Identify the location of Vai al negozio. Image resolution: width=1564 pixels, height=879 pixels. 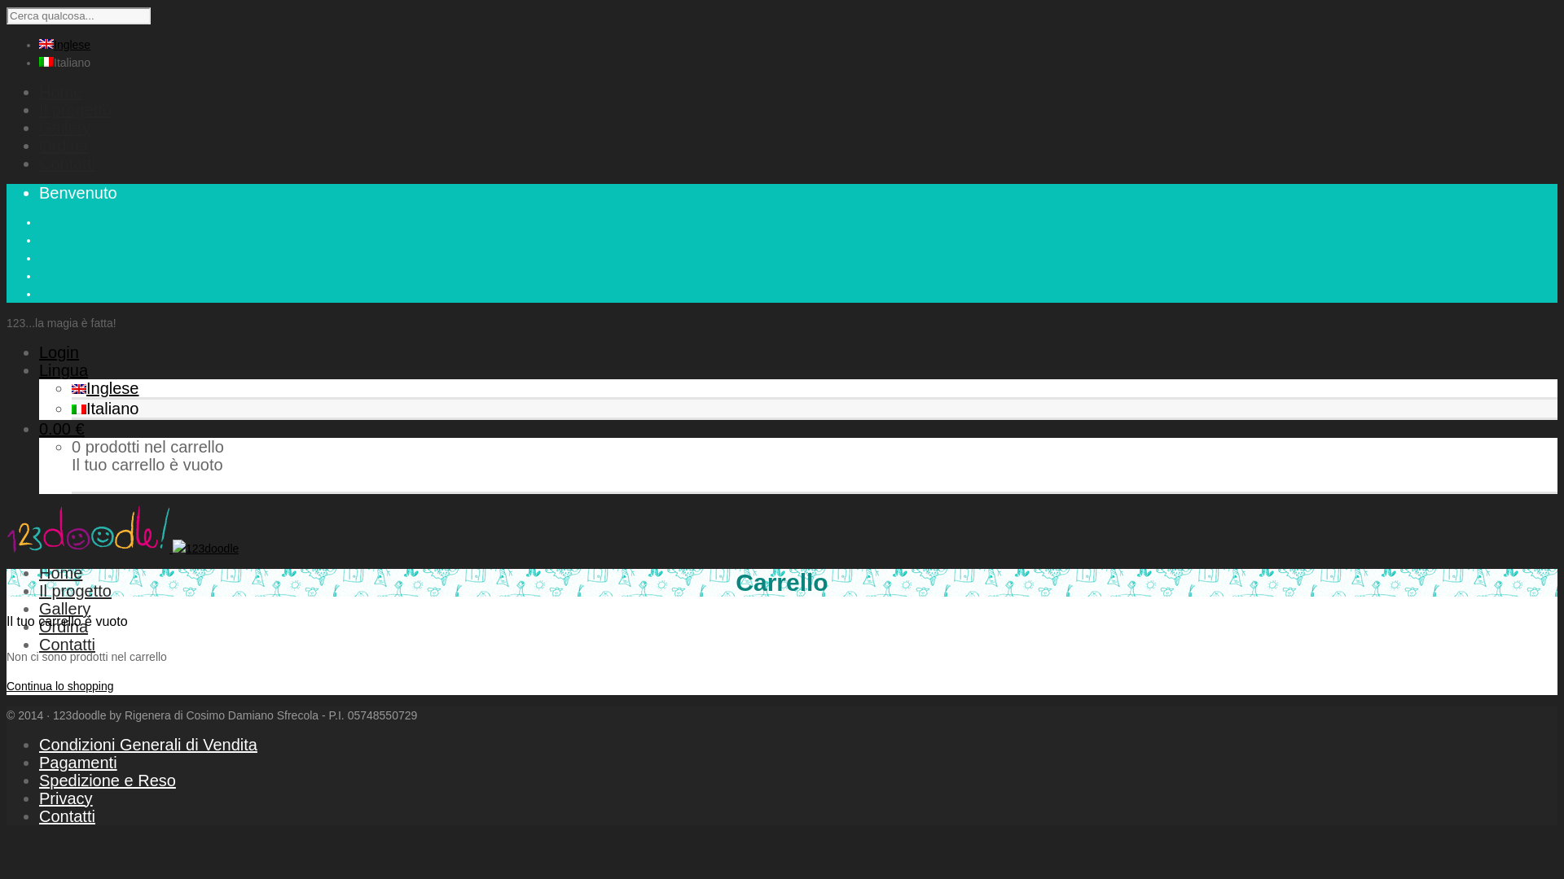
(125, 483).